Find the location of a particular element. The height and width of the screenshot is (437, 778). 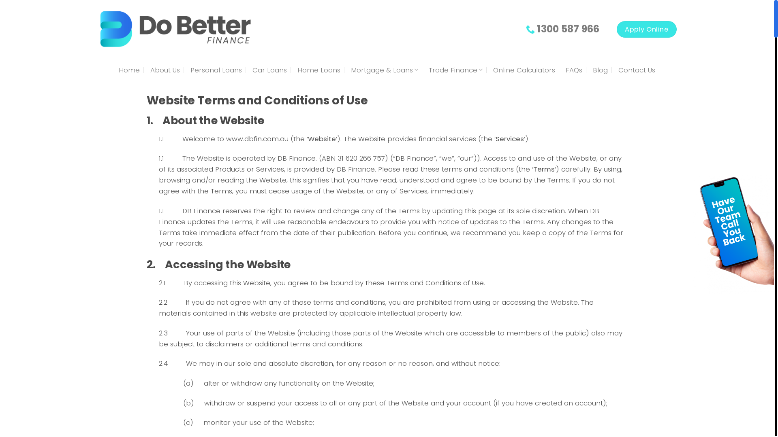

Mortgage & Loans is located at coordinates (385, 70).